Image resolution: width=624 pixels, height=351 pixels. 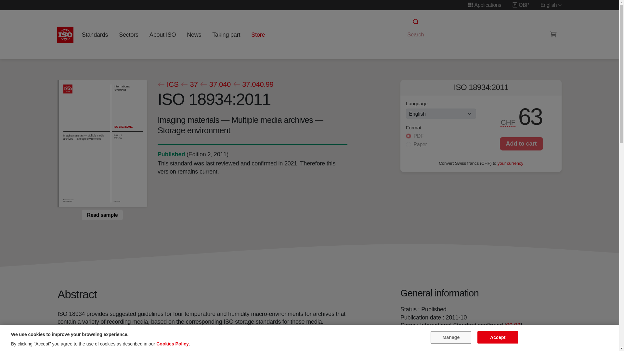 I want to click on Add to cart, so click(x=521, y=144).